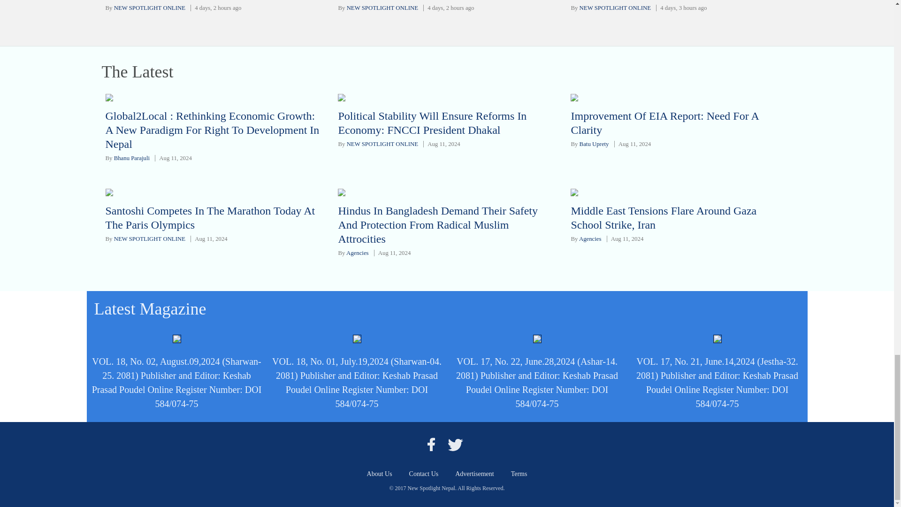 This screenshot has width=901, height=507. Describe the element at coordinates (615, 8) in the screenshot. I see `NEW SPOTLIGHT ONLINE` at that location.